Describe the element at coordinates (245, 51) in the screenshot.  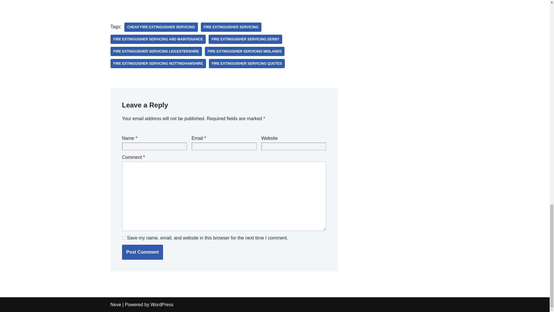
I see `Fire Extinguisher Servicing midlands` at that location.